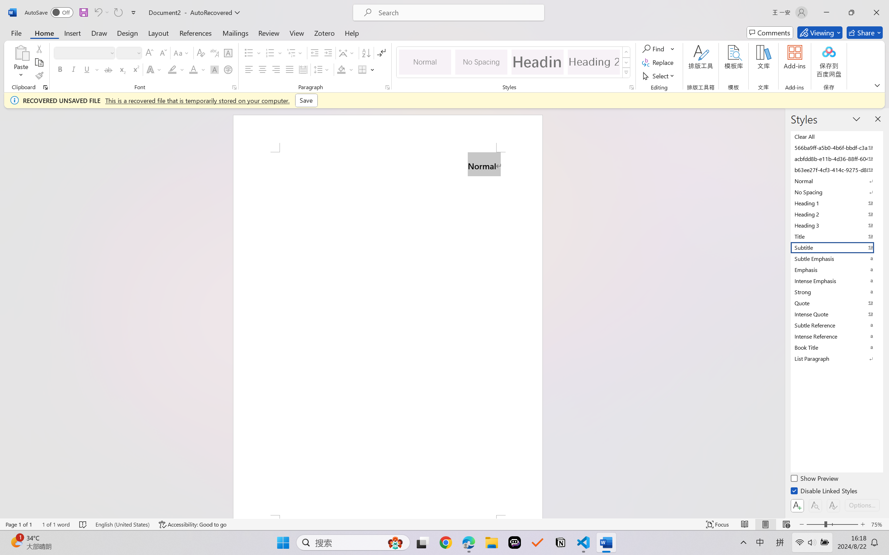  I want to click on Row Down, so click(626, 62).